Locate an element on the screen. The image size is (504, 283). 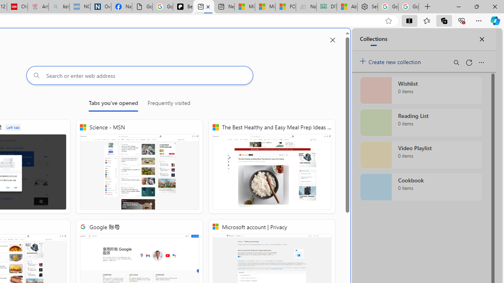
Frequently visited is located at coordinates (169, 105).